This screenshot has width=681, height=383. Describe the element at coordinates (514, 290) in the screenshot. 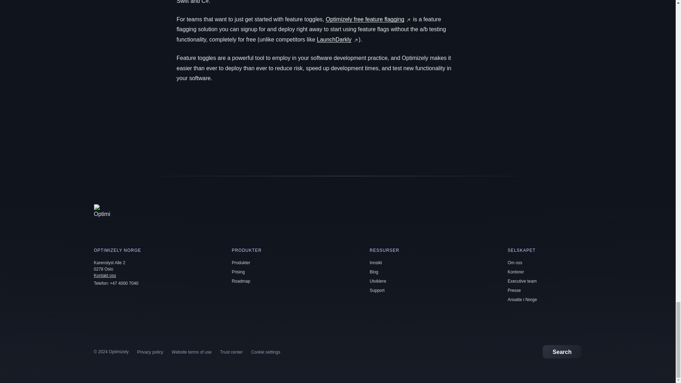

I see `Presse` at that location.